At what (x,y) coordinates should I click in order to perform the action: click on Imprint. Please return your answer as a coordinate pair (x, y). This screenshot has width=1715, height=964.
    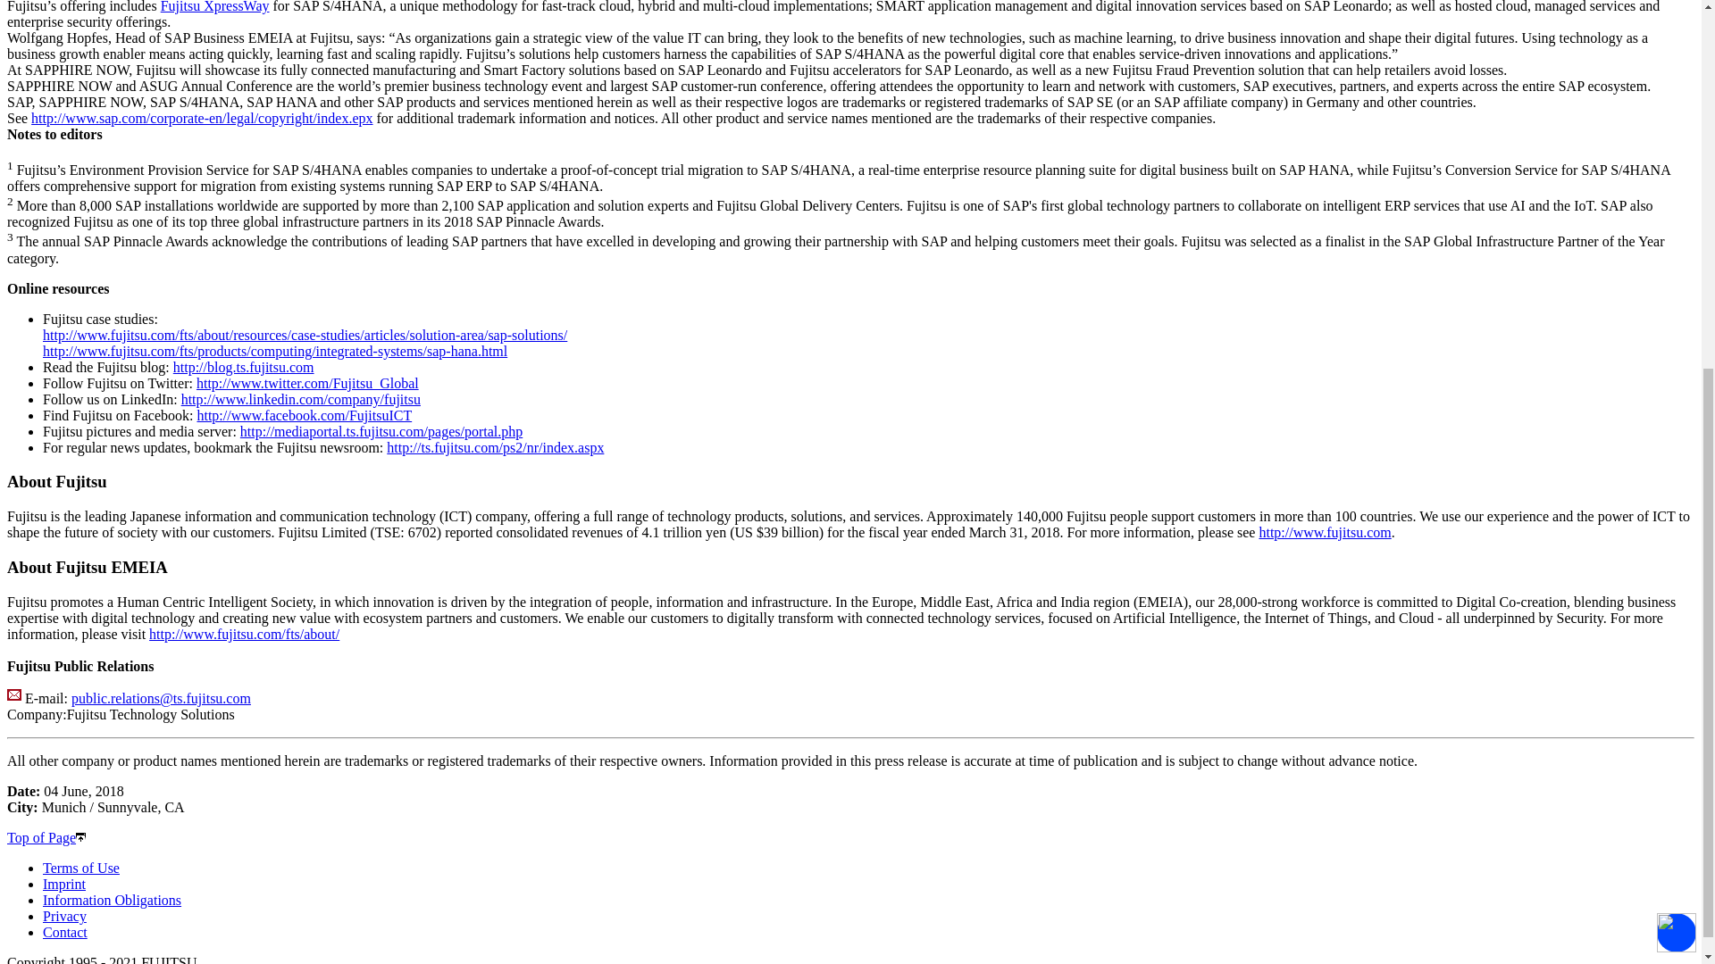
    Looking at the image, I should click on (64, 884).